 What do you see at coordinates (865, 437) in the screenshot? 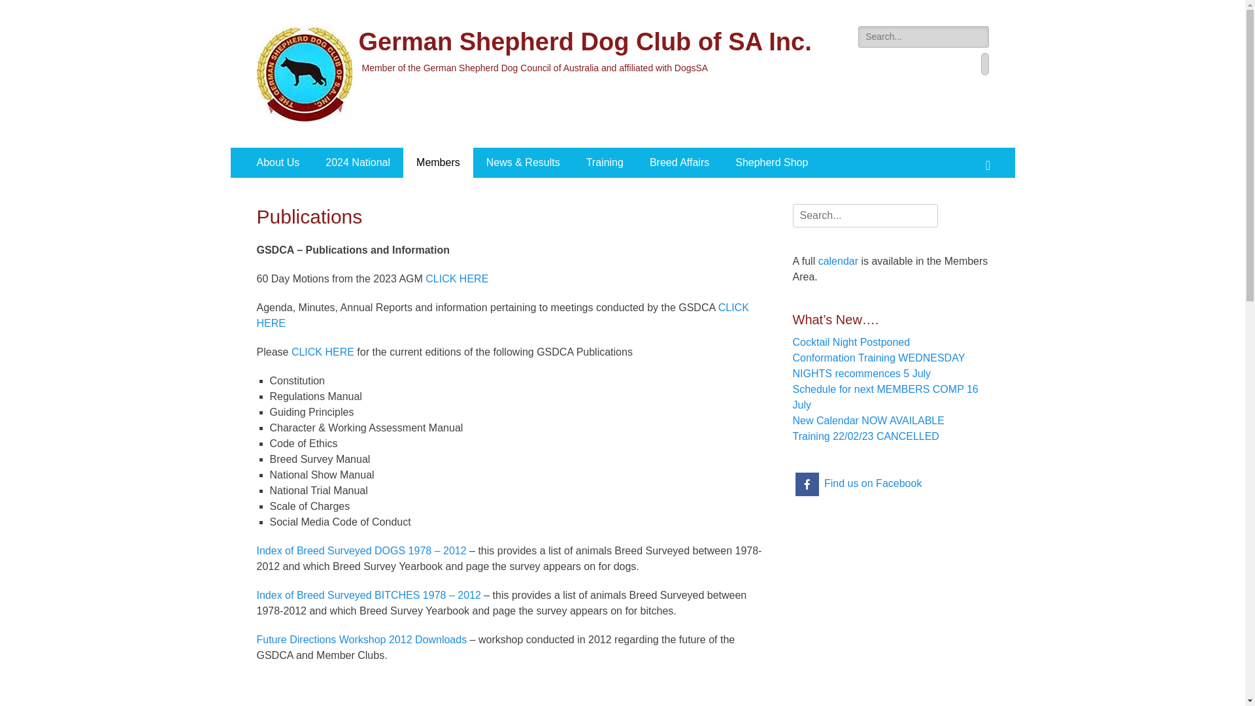
I see `Training 22/02/23 CANCELLED` at bounding box center [865, 437].